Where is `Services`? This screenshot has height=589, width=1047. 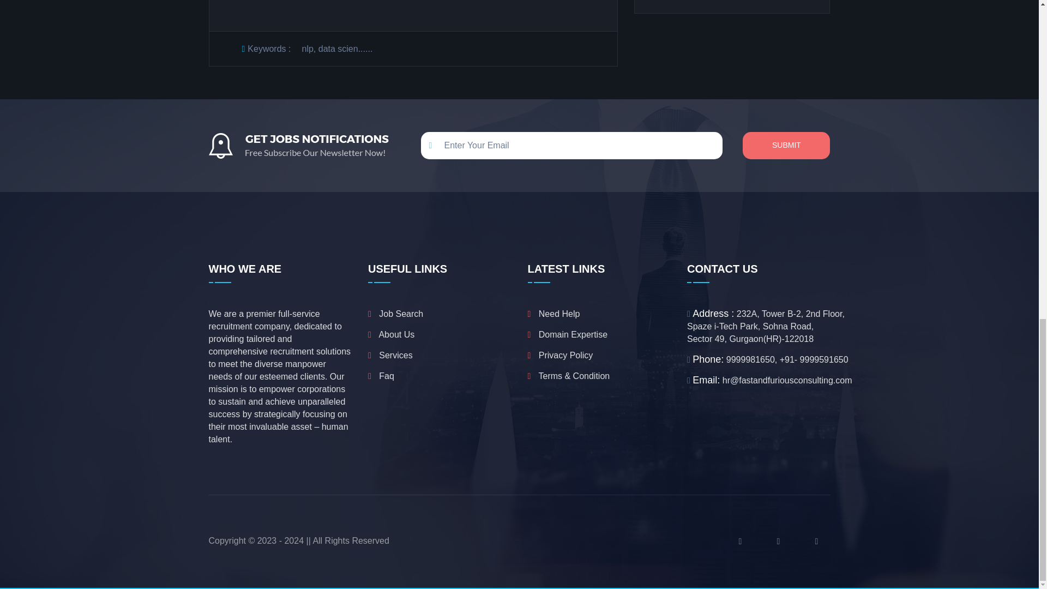
Services is located at coordinates (390, 356).